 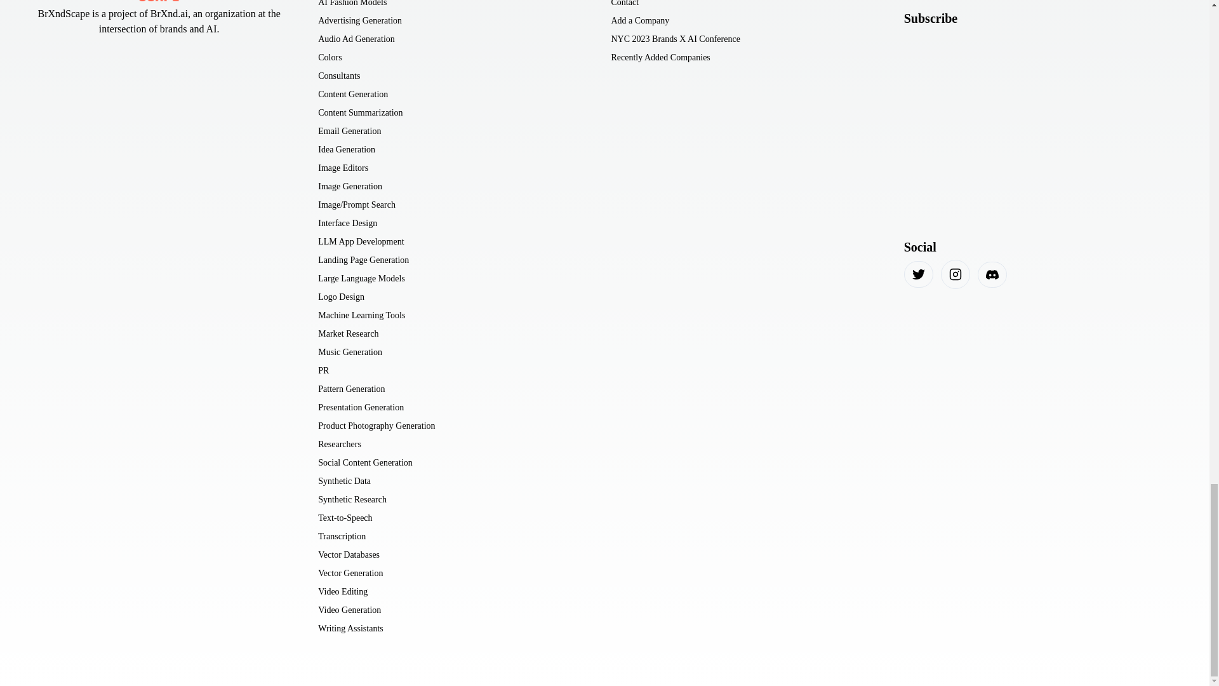 I want to click on AI Fashion Models, so click(x=352, y=4).